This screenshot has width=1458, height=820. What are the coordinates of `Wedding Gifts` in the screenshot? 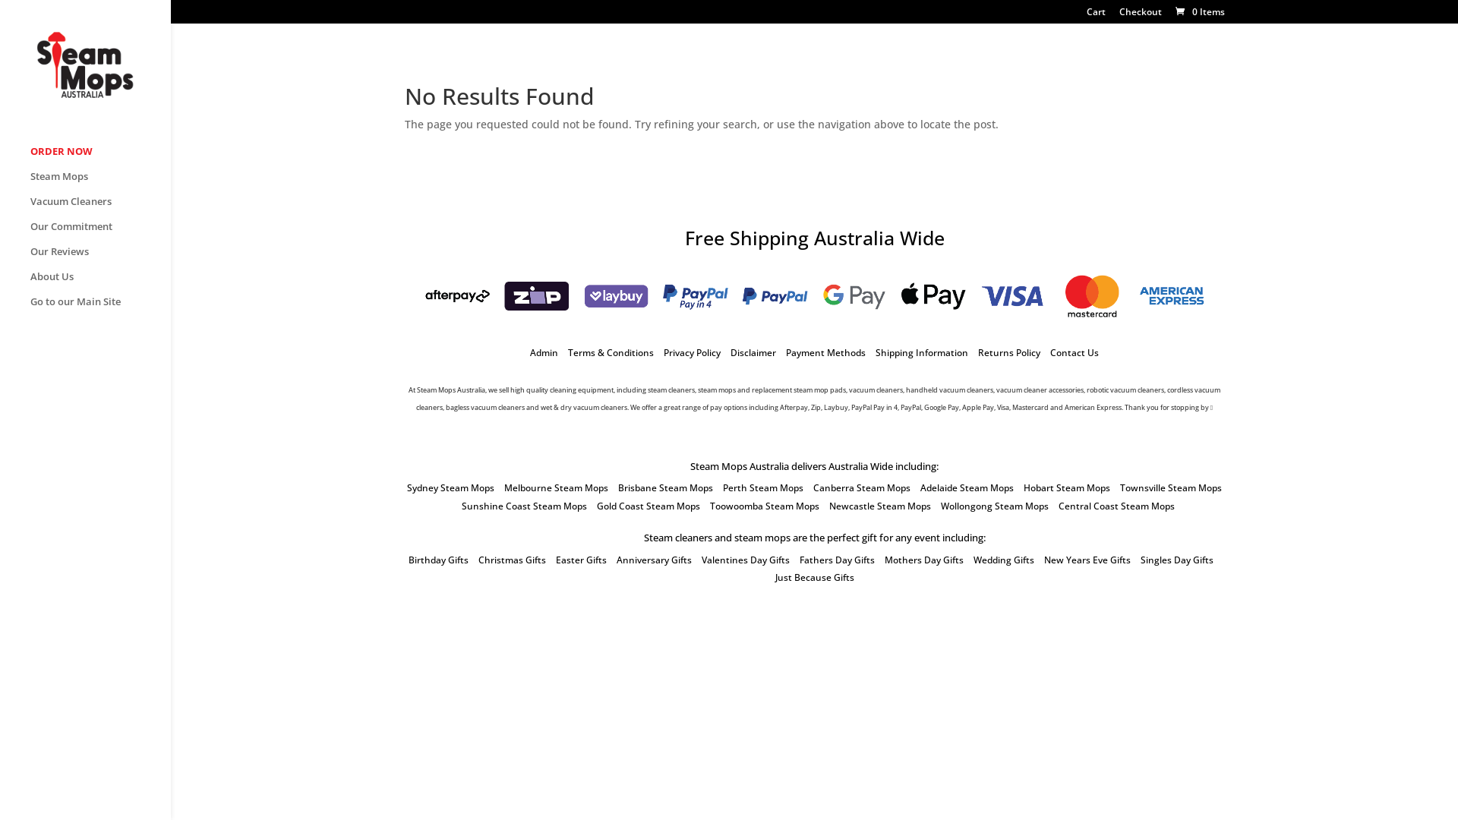 It's located at (1004, 560).